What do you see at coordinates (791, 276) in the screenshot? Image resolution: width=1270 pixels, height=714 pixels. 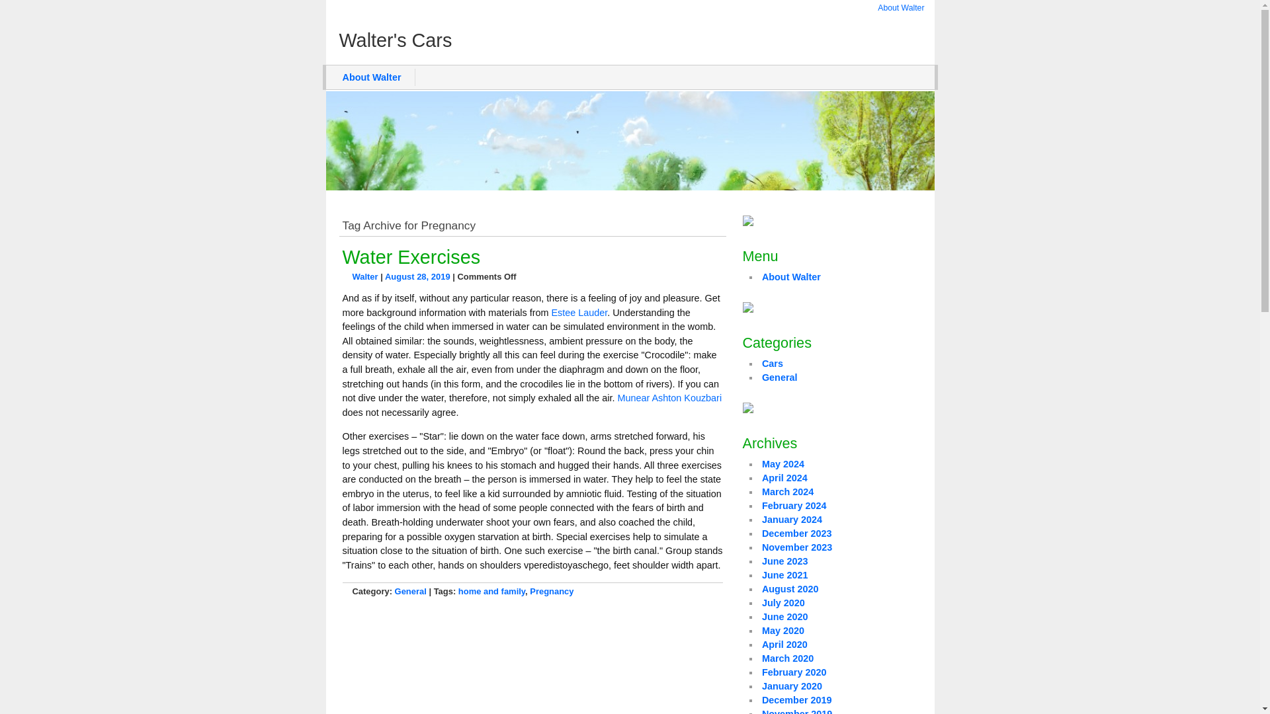 I see `About Walter` at bounding box center [791, 276].